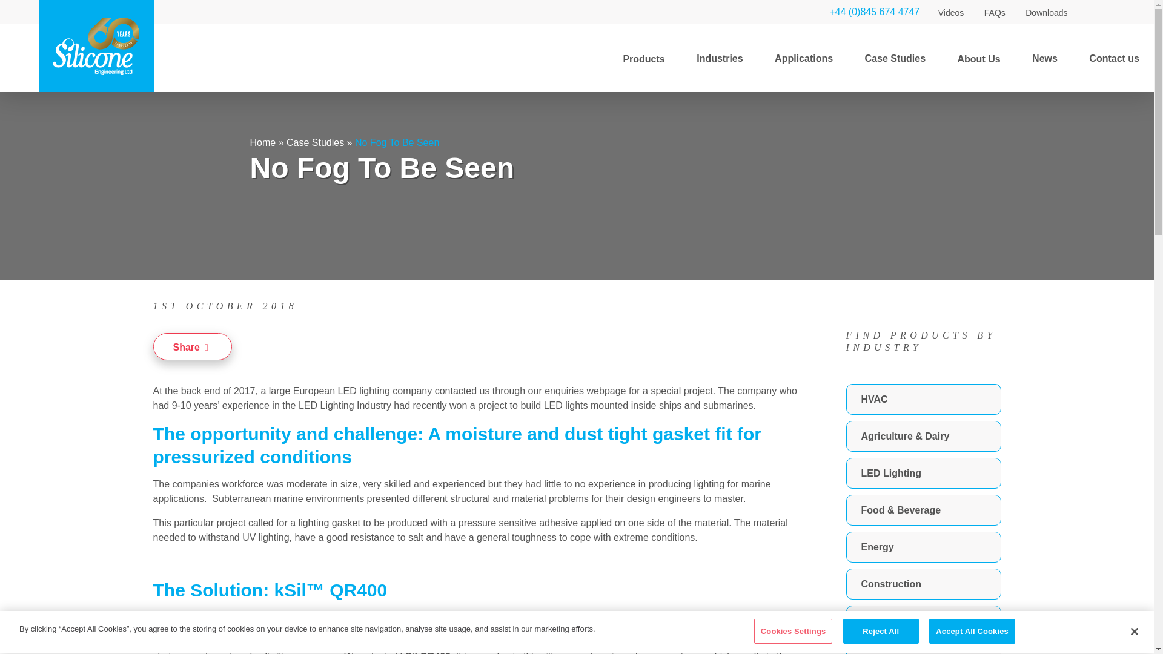 The image size is (1163, 654). What do you see at coordinates (895, 58) in the screenshot?
I see `Case Studies` at bounding box center [895, 58].